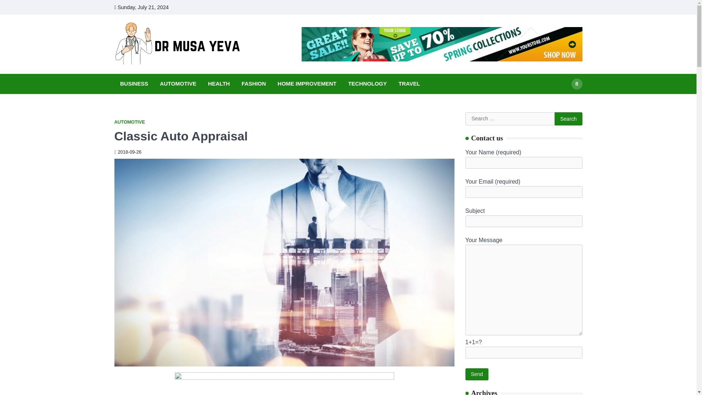 This screenshot has width=702, height=395. I want to click on FASHION, so click(254, 84).